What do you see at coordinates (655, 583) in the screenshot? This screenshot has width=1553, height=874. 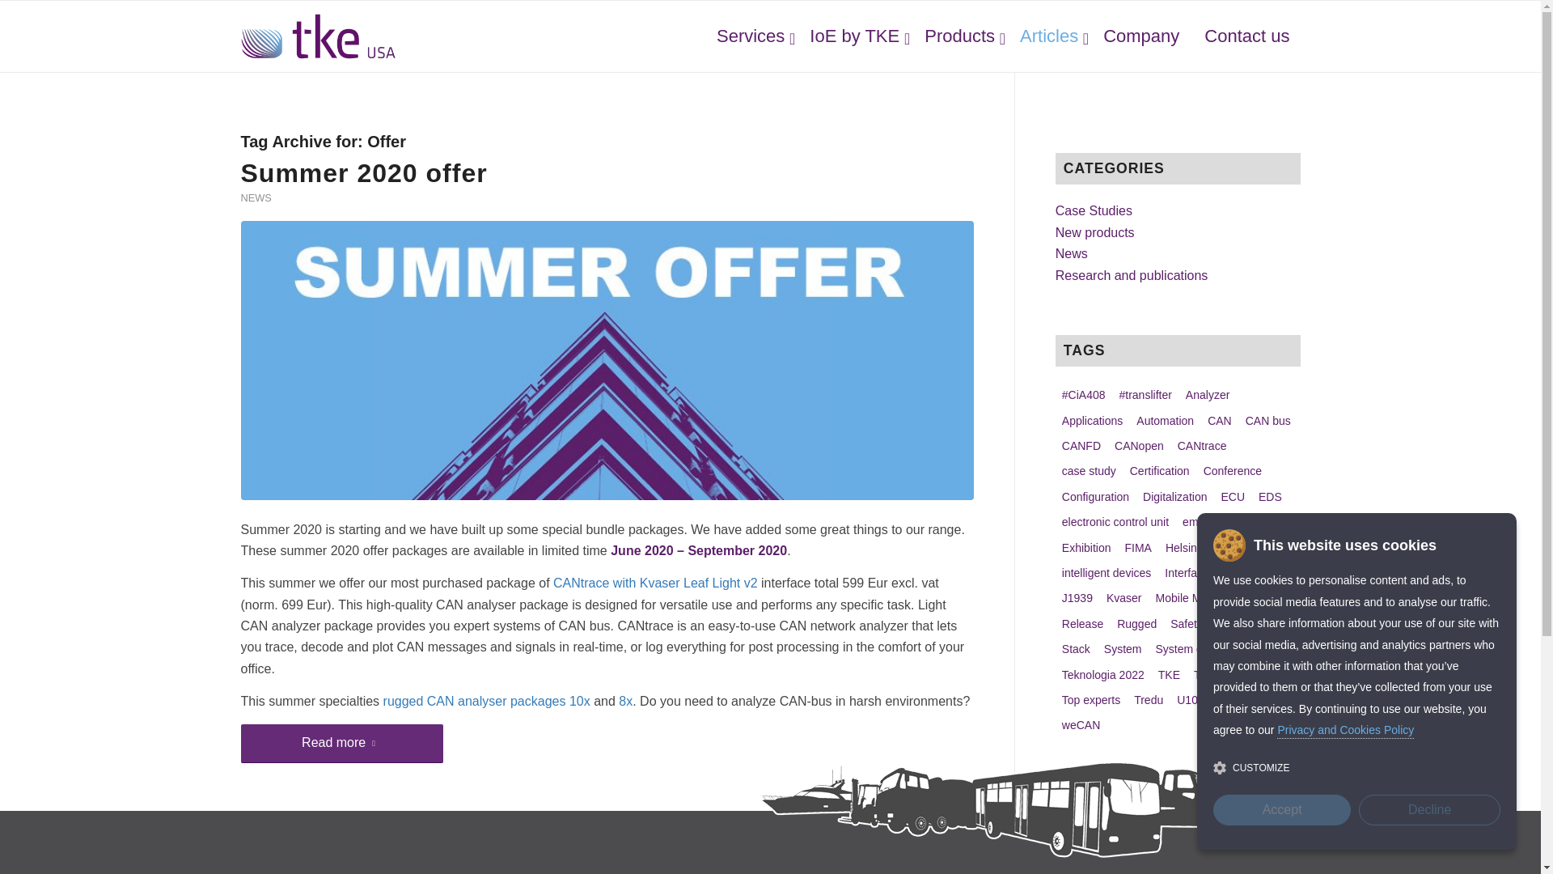 I see `CANtrace with Kvaser Leaf Light v2` at bounding box center [655, 583].